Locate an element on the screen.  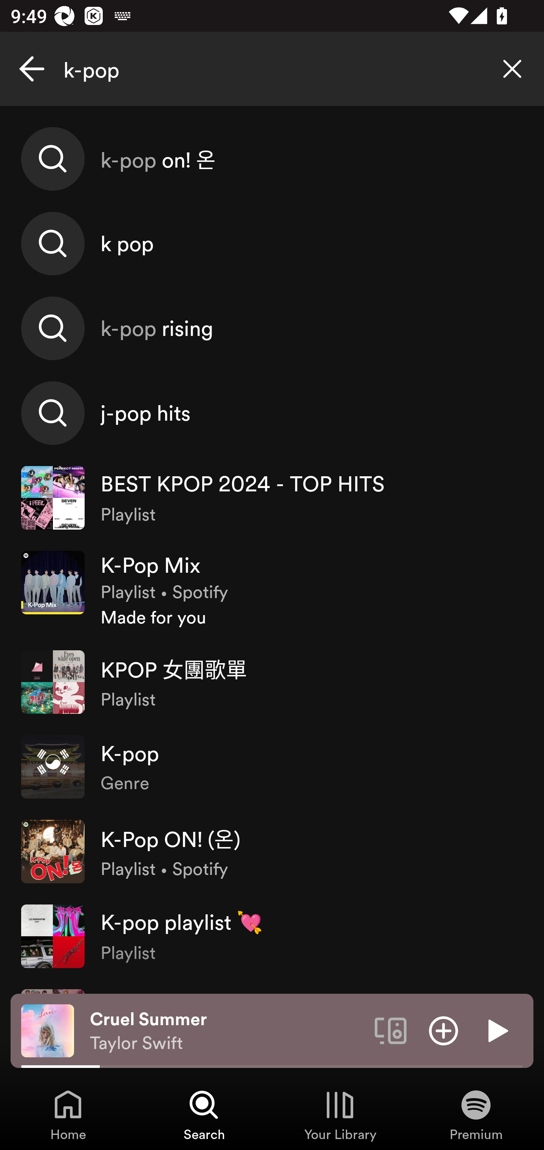
Clear search query is located at coordinates (512, 69).